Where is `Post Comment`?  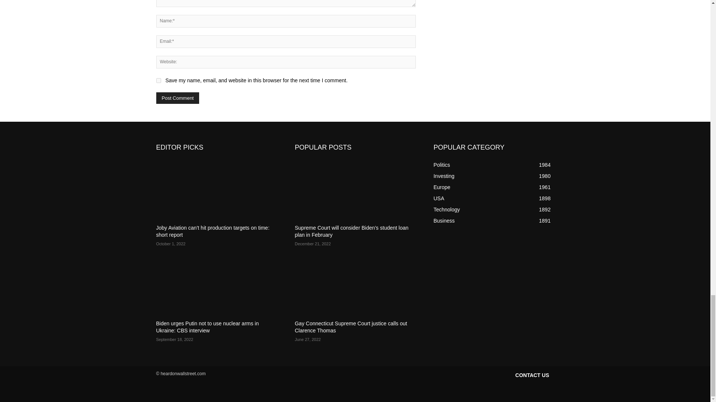 Post Comment is located at coordinates (178, 98).